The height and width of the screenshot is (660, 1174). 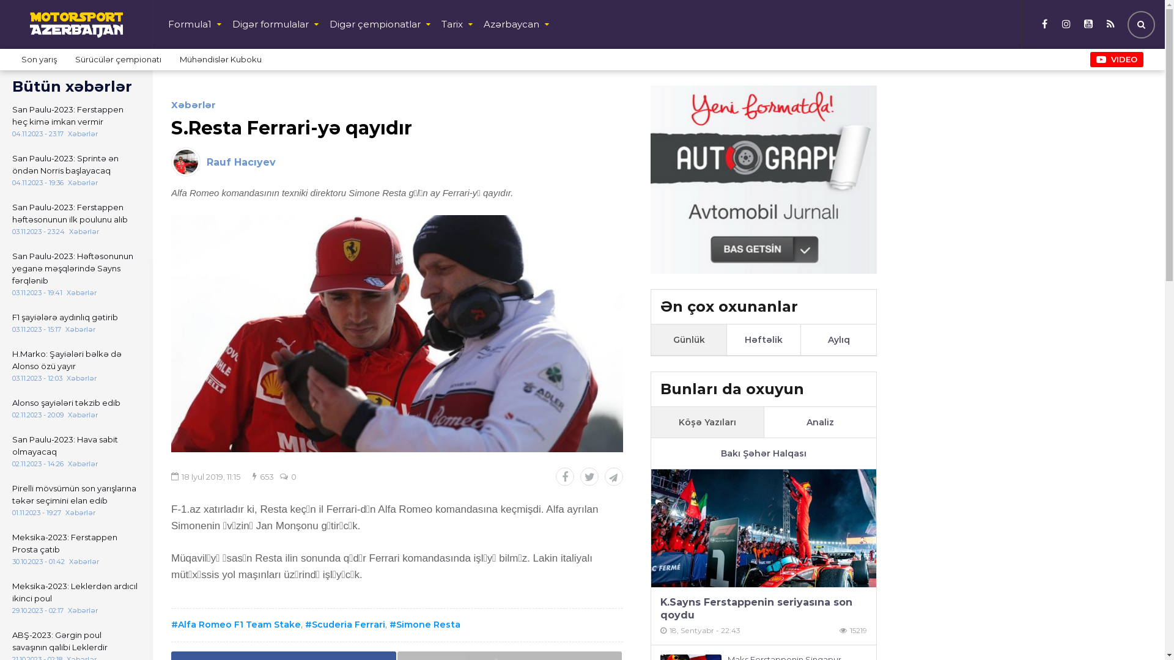 I want to click on Scuderia Ferrari, so click(x=345, y=625).